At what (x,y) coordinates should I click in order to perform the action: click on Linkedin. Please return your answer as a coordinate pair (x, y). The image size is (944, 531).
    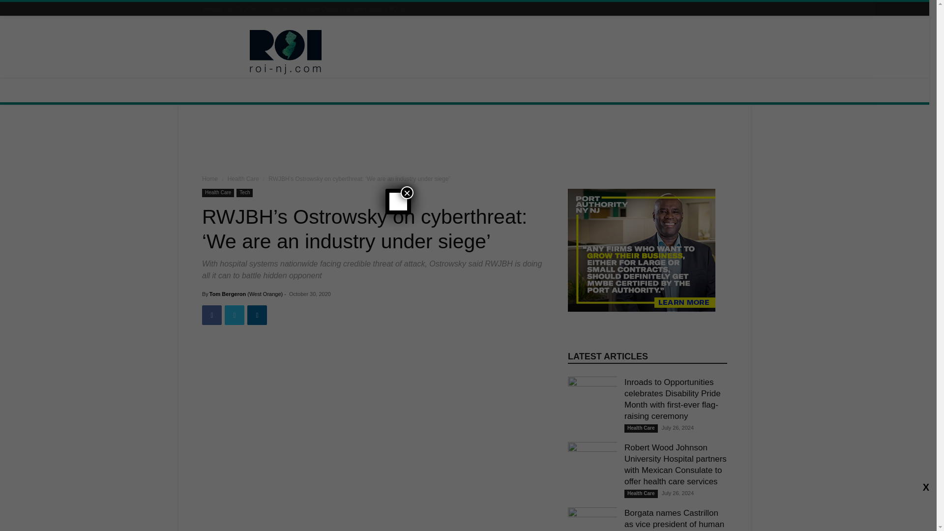
    Looking at the image, I should click on (257, 315).